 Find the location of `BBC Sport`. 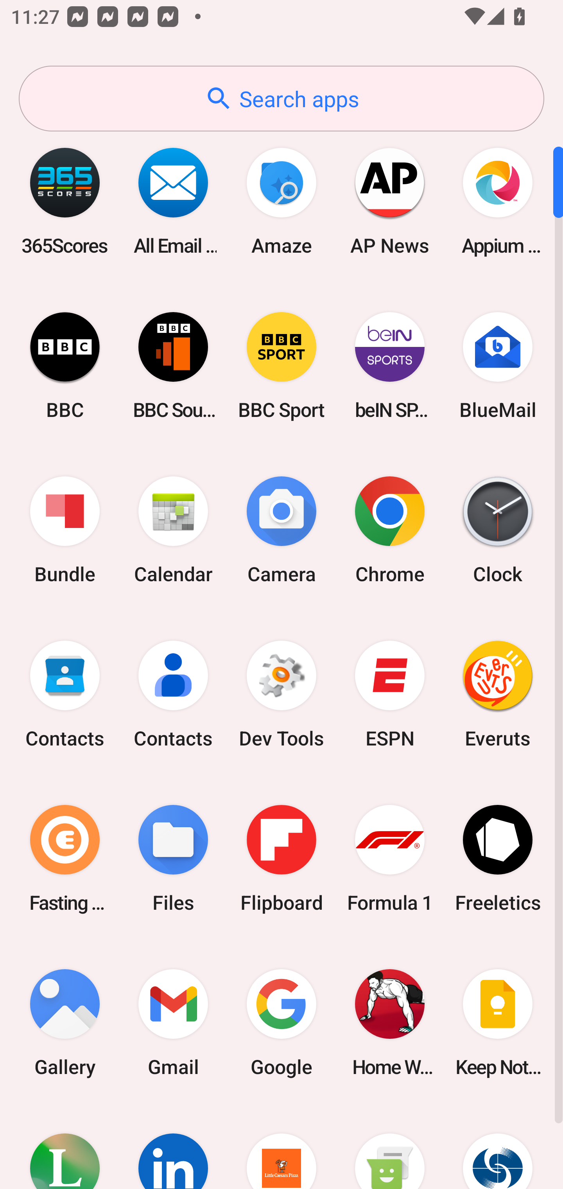

BBC Sport is located at coordinates (281, 365).